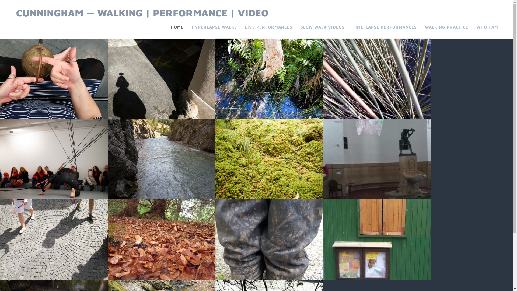  Describe the element at coordinates (214, 27) in the screenshot. I see `HYPERLAPSE WALKS` at that location.